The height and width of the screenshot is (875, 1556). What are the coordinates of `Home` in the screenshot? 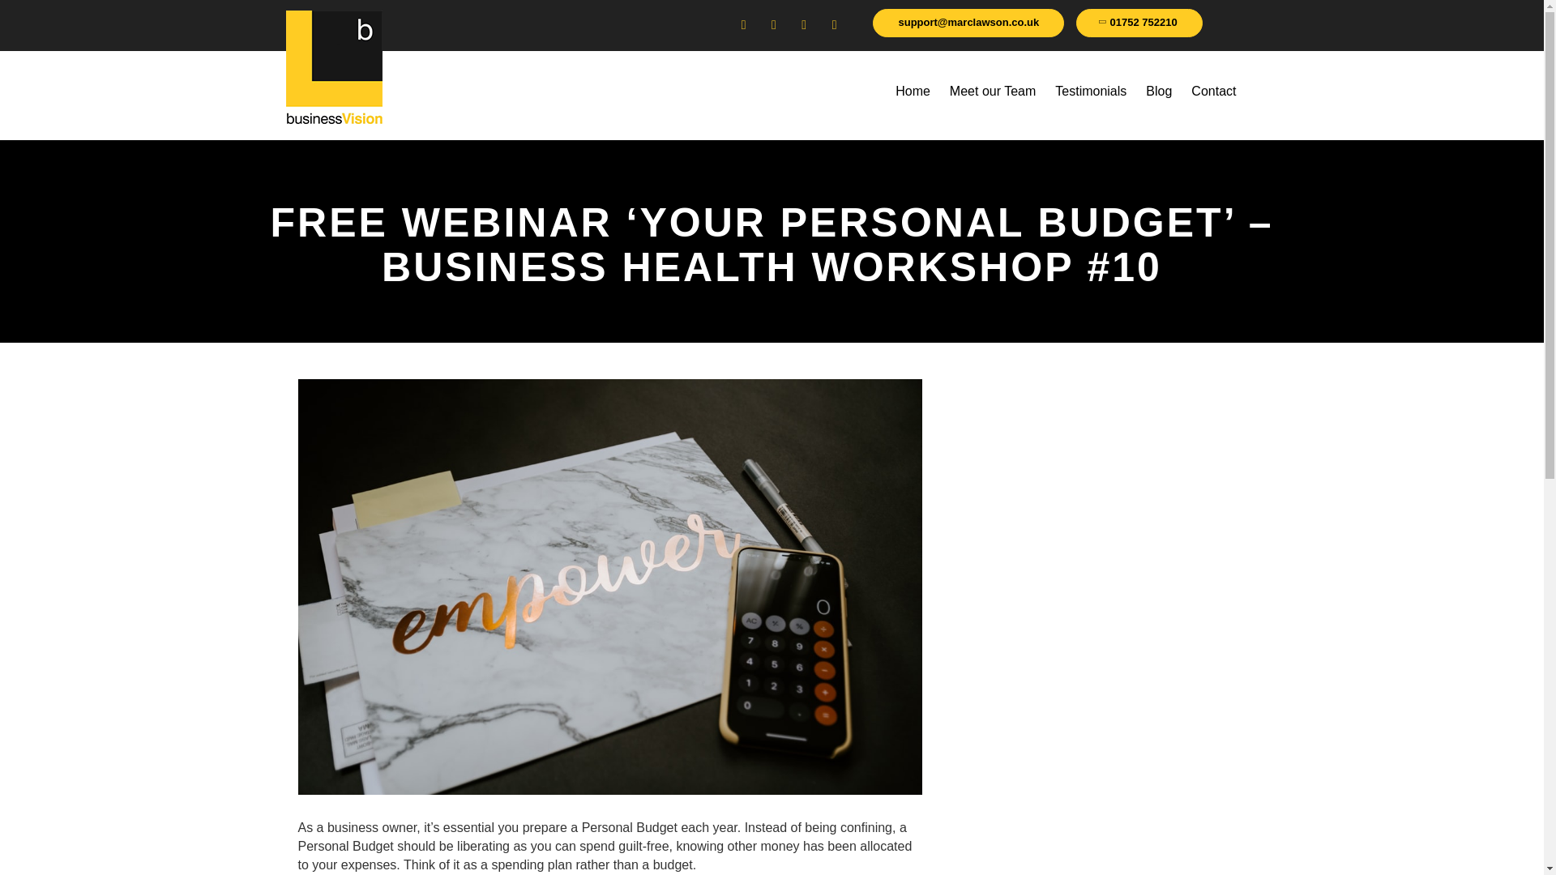 It's located at (913, 91).